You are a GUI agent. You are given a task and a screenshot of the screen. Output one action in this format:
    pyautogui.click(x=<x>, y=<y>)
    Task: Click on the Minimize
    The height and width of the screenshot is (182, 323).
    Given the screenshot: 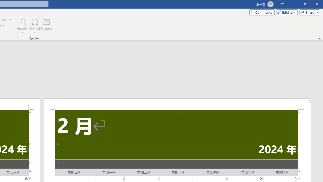 What is the action you would take?
    pyautogui.click(x=294, y=4)
    